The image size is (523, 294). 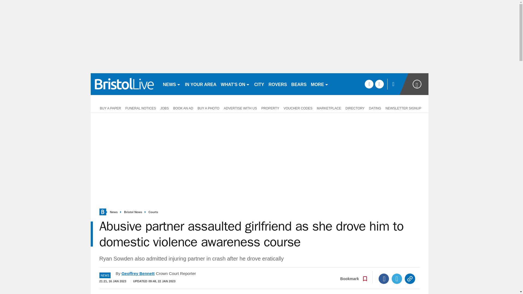 What do you see at coordinates (124, 84) in the screenshot?
I see `bristolpost` at bounding box center [124, 84].